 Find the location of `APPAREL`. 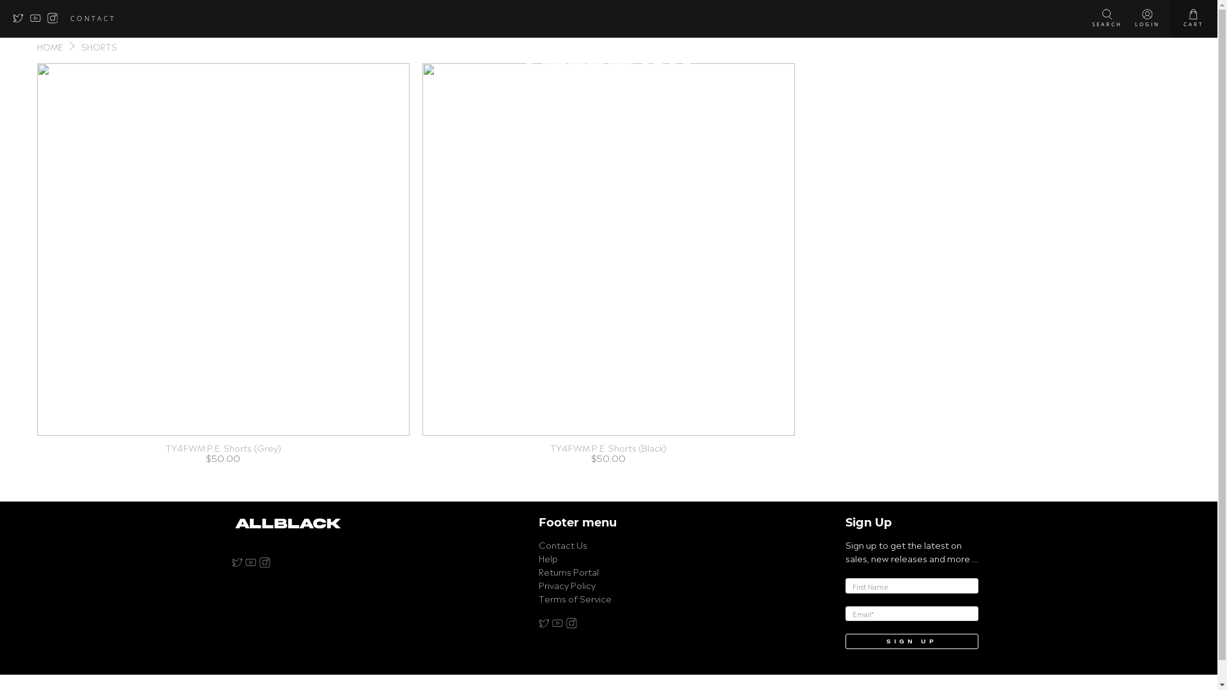

APPAREL is located at coordinates (257, 55).